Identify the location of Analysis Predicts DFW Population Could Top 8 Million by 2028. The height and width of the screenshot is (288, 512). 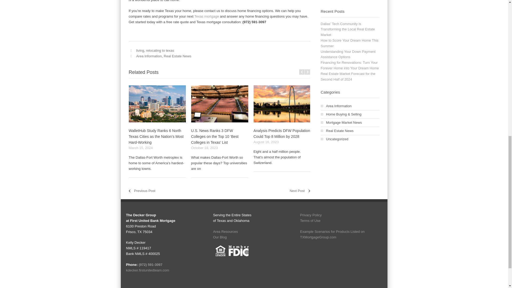
(282, 133).